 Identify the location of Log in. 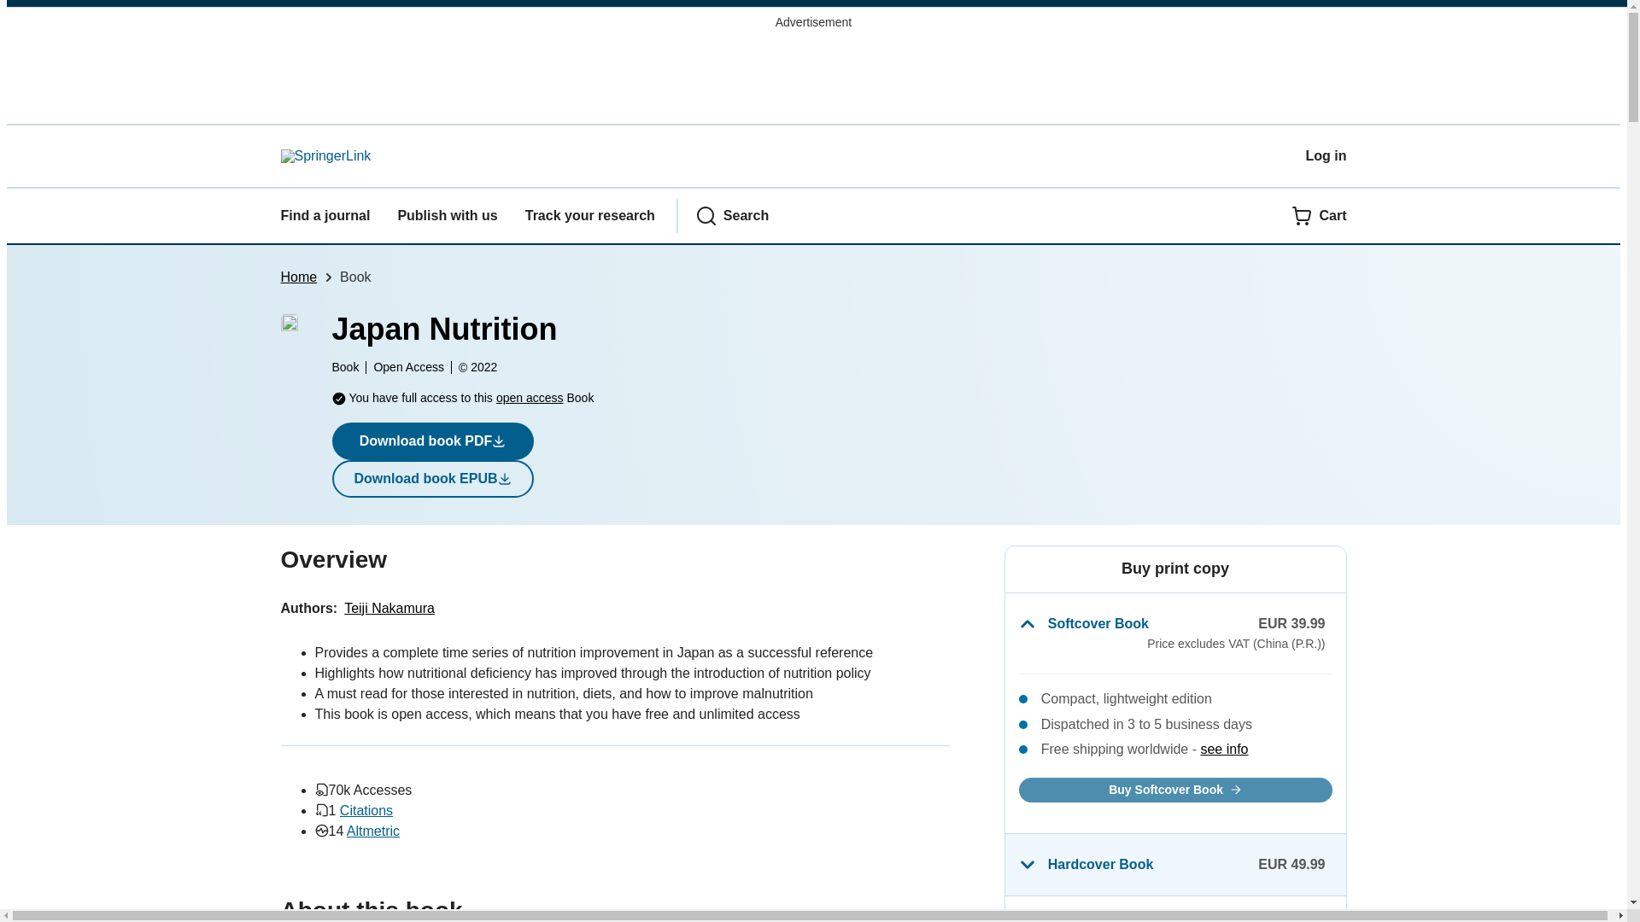
(1326, 155).